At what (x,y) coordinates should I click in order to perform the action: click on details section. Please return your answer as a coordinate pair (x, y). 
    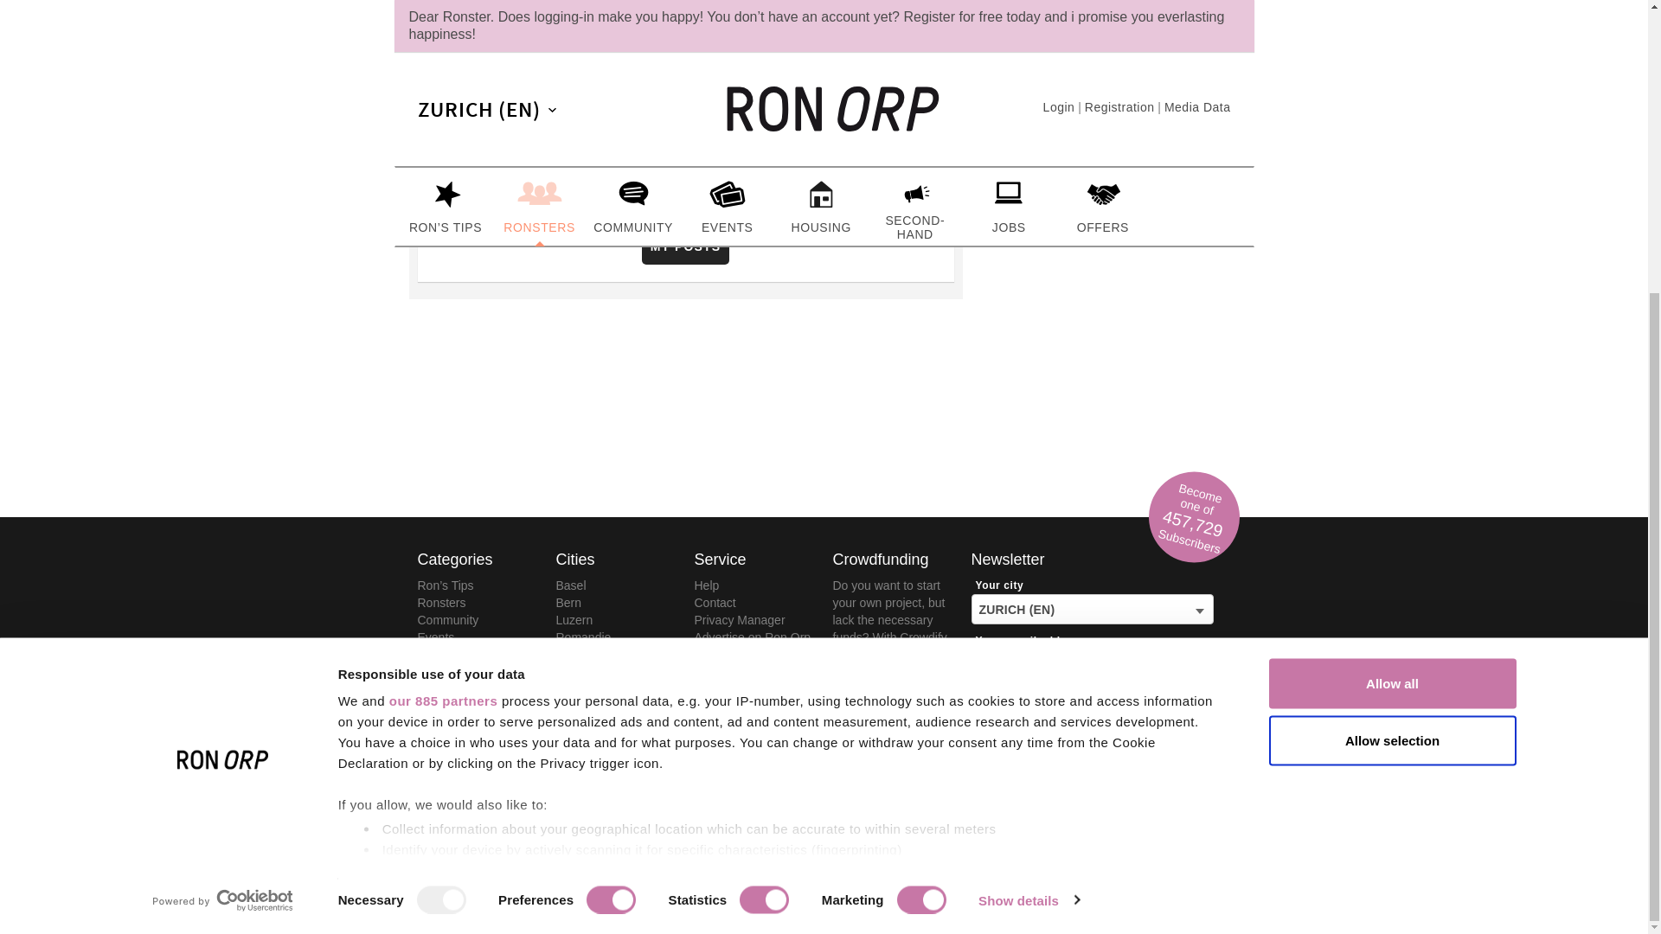
    Looking at the image, I should click on (941, 456).